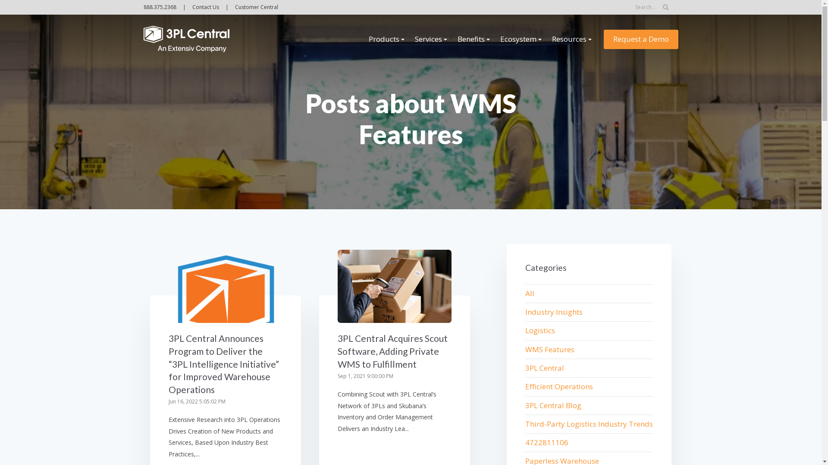 This screenshot has width=828, height=465. I want to click on Efficient Operations, so click(589, 387).